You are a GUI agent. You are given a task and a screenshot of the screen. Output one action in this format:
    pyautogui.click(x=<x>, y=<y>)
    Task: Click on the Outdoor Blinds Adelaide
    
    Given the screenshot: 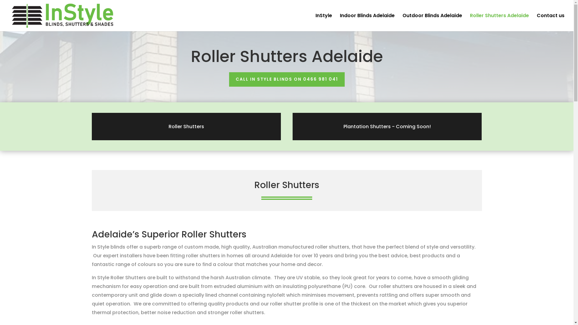 What is the action you would take?
    pyautogui.click(x=432, y=22)
    